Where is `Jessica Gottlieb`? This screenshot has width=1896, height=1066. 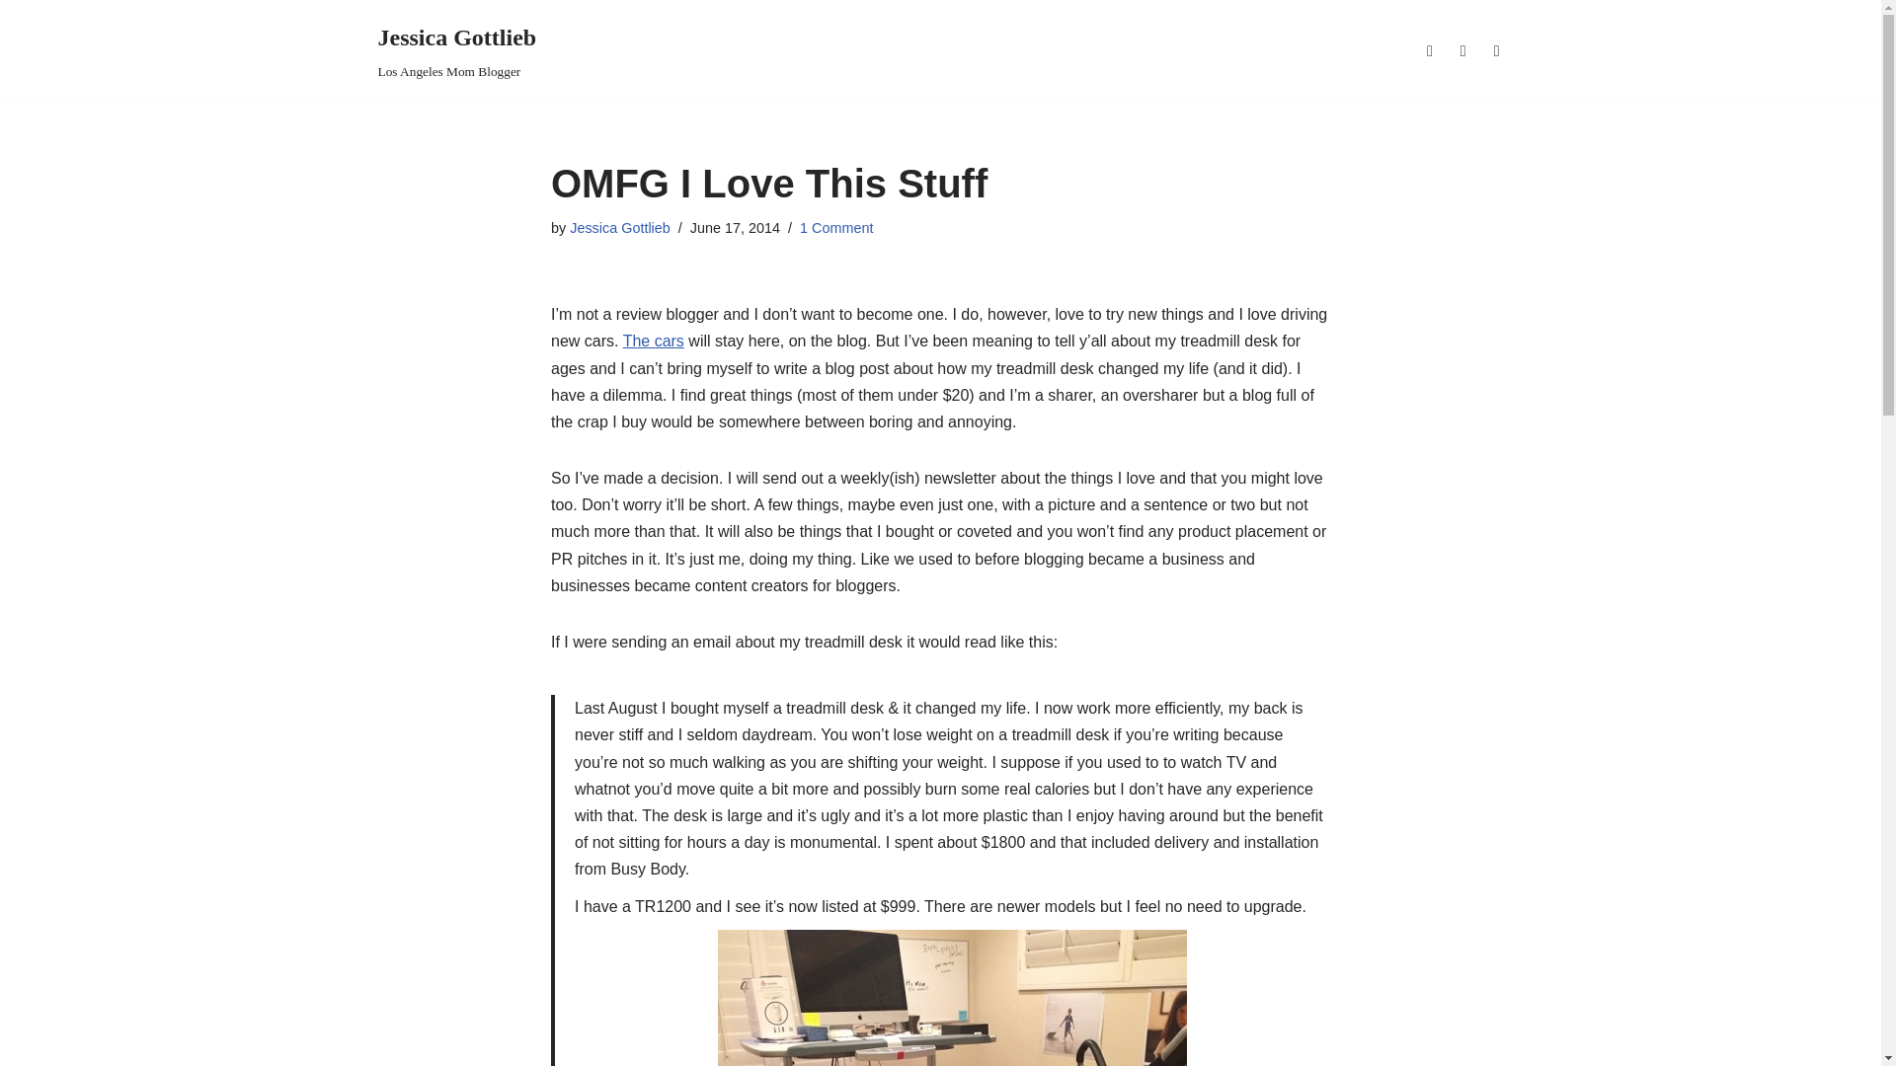 Jessica Gottlieb is located at coordinates (654, 341).